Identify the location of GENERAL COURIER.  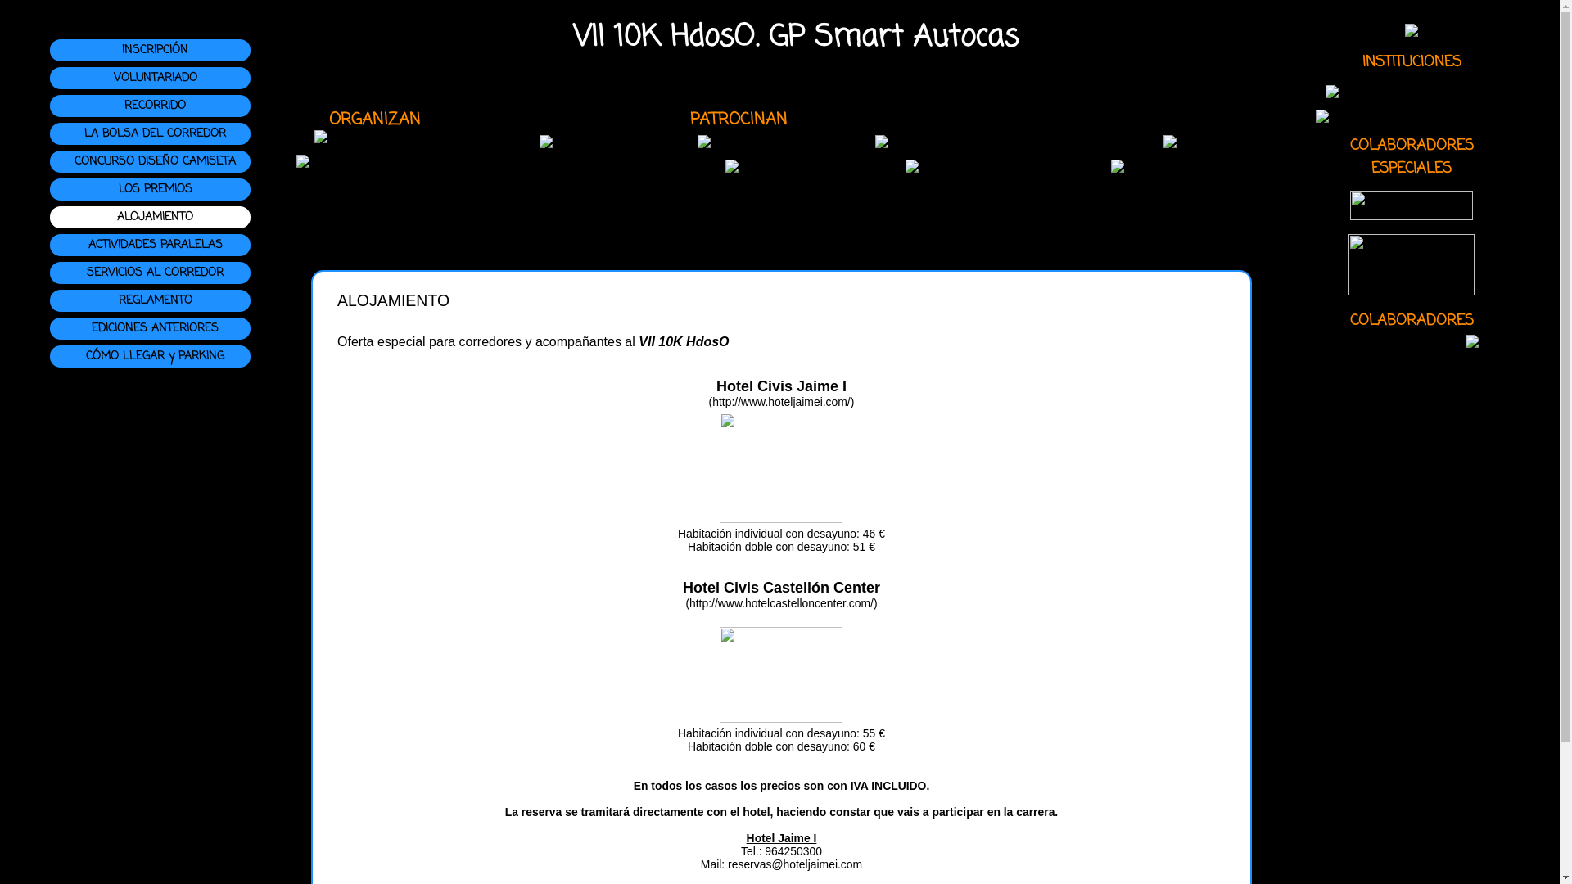
(967, 166).